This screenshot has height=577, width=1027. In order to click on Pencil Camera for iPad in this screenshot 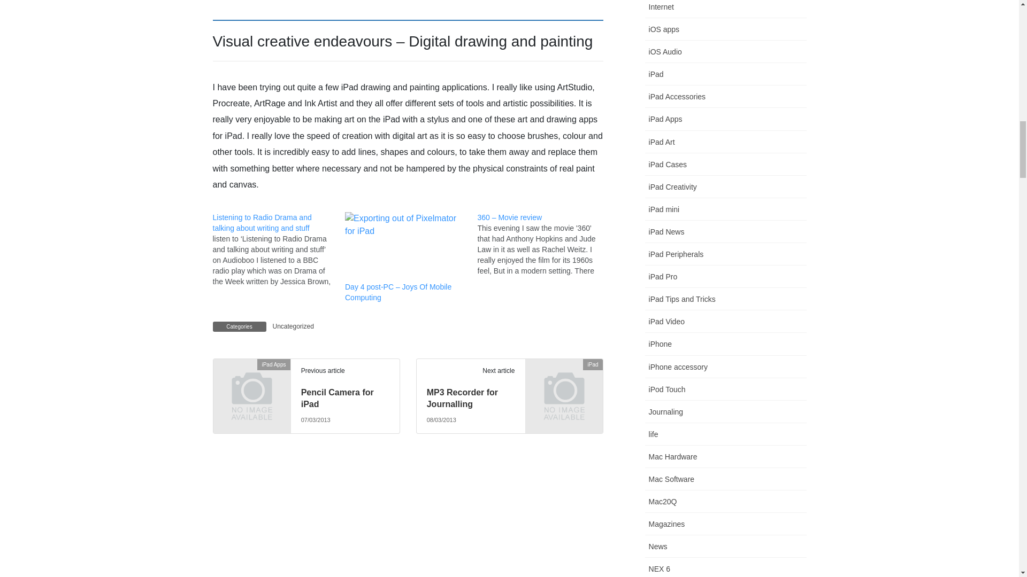, I will do `click(337, 397)`.